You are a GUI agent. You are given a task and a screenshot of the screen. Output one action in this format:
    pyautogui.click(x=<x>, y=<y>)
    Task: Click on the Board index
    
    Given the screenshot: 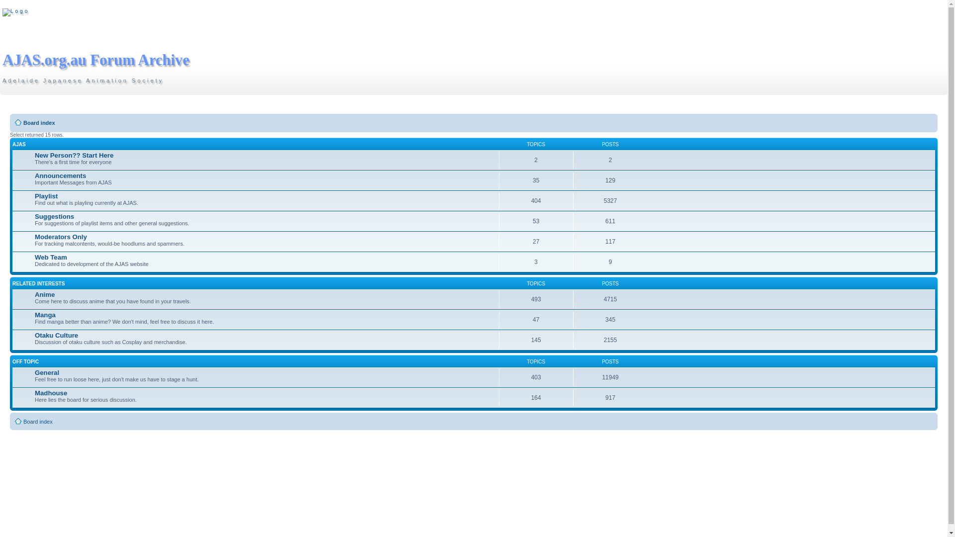 What is the action you would take?
    pyautogui.click(x=38, y=422)
    